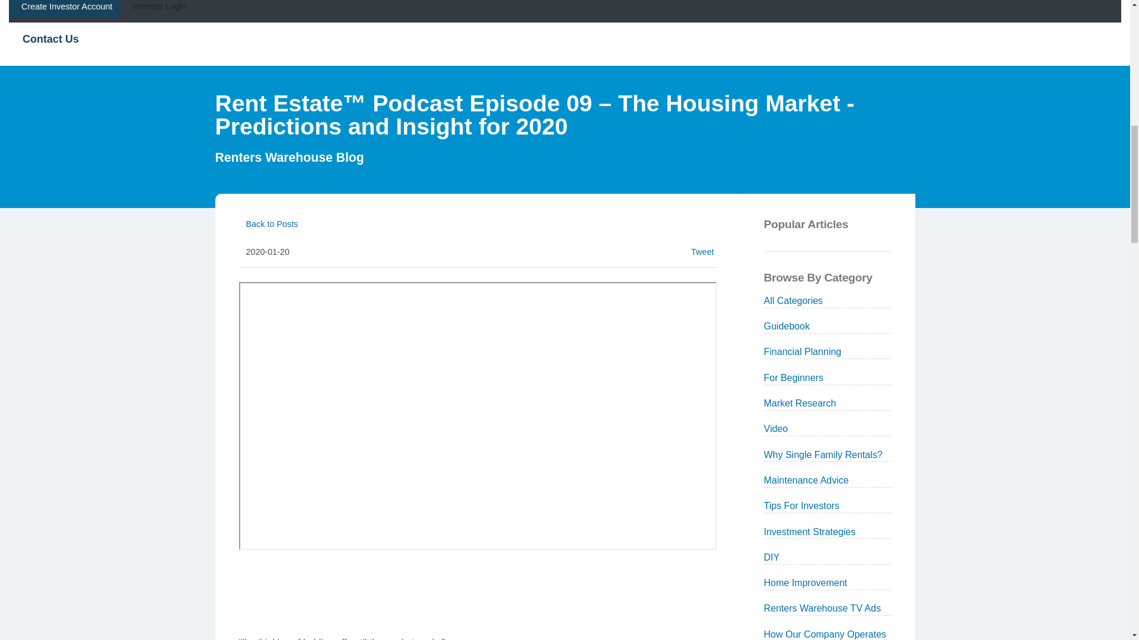 The width and height of the screenshot is (1139, 640). I want to click on View Blog Archive: Financial Planning, so click(803, 351).